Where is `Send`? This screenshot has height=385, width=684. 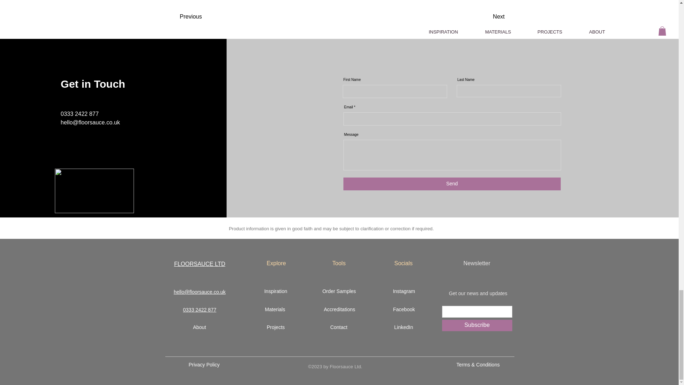
Send is located at coordinates (452, 184).